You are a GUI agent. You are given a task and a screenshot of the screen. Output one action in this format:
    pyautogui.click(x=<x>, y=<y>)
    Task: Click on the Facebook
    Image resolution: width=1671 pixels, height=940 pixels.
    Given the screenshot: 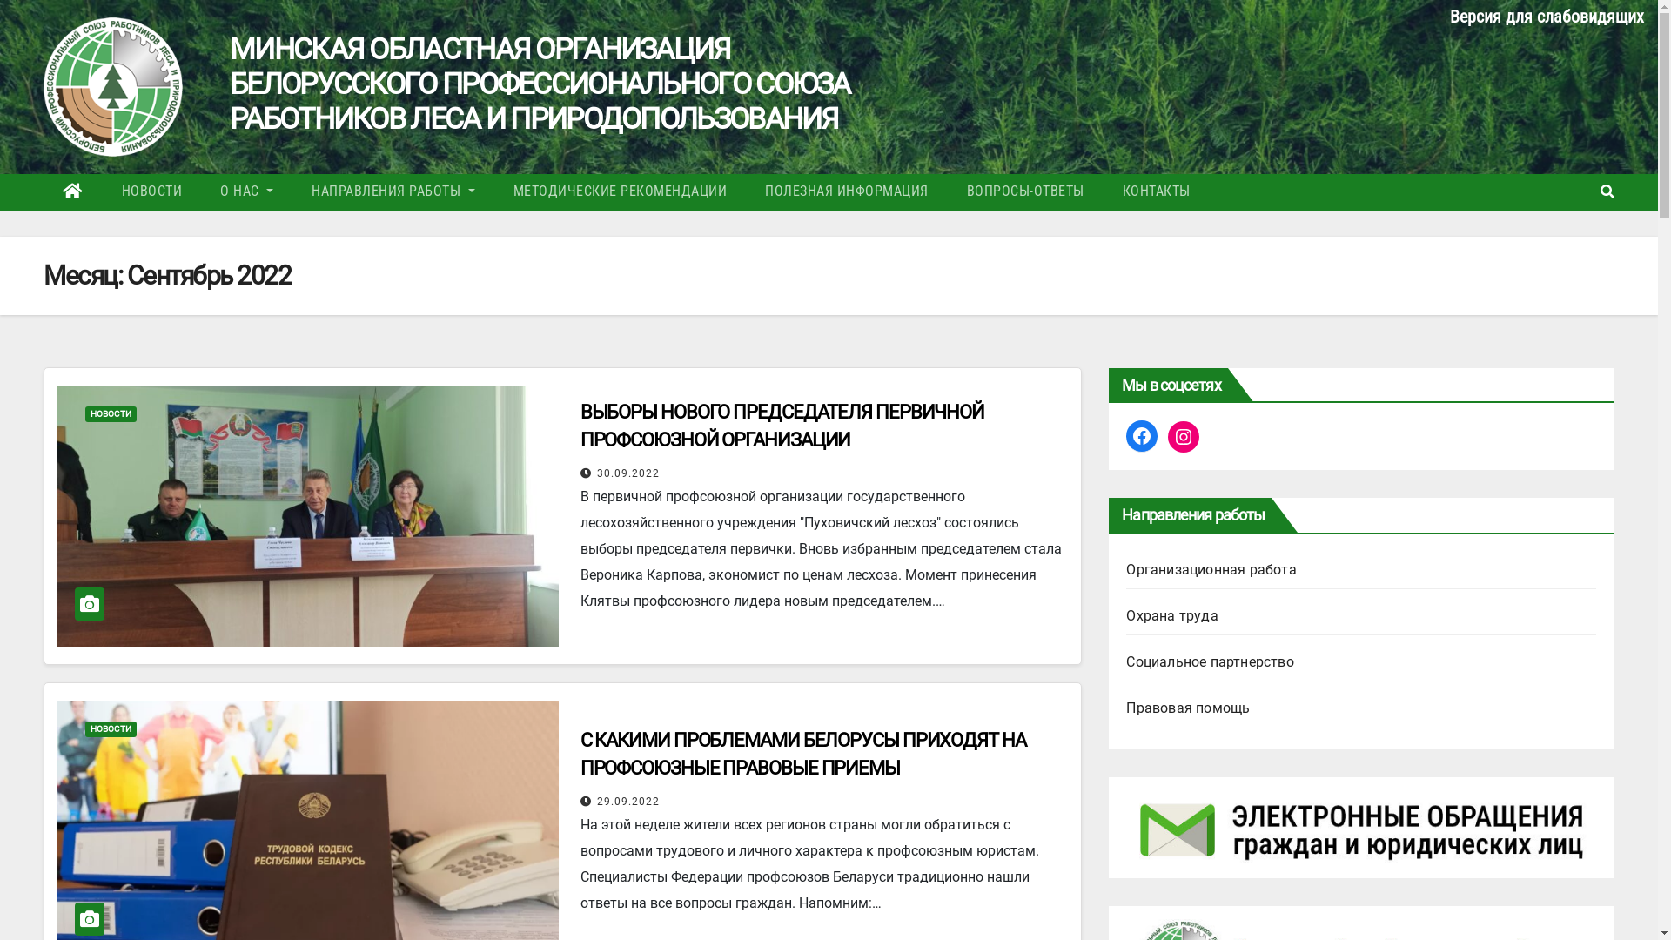 What is the action you would take?
    pyautogui.click(x=1142, y=436)
    